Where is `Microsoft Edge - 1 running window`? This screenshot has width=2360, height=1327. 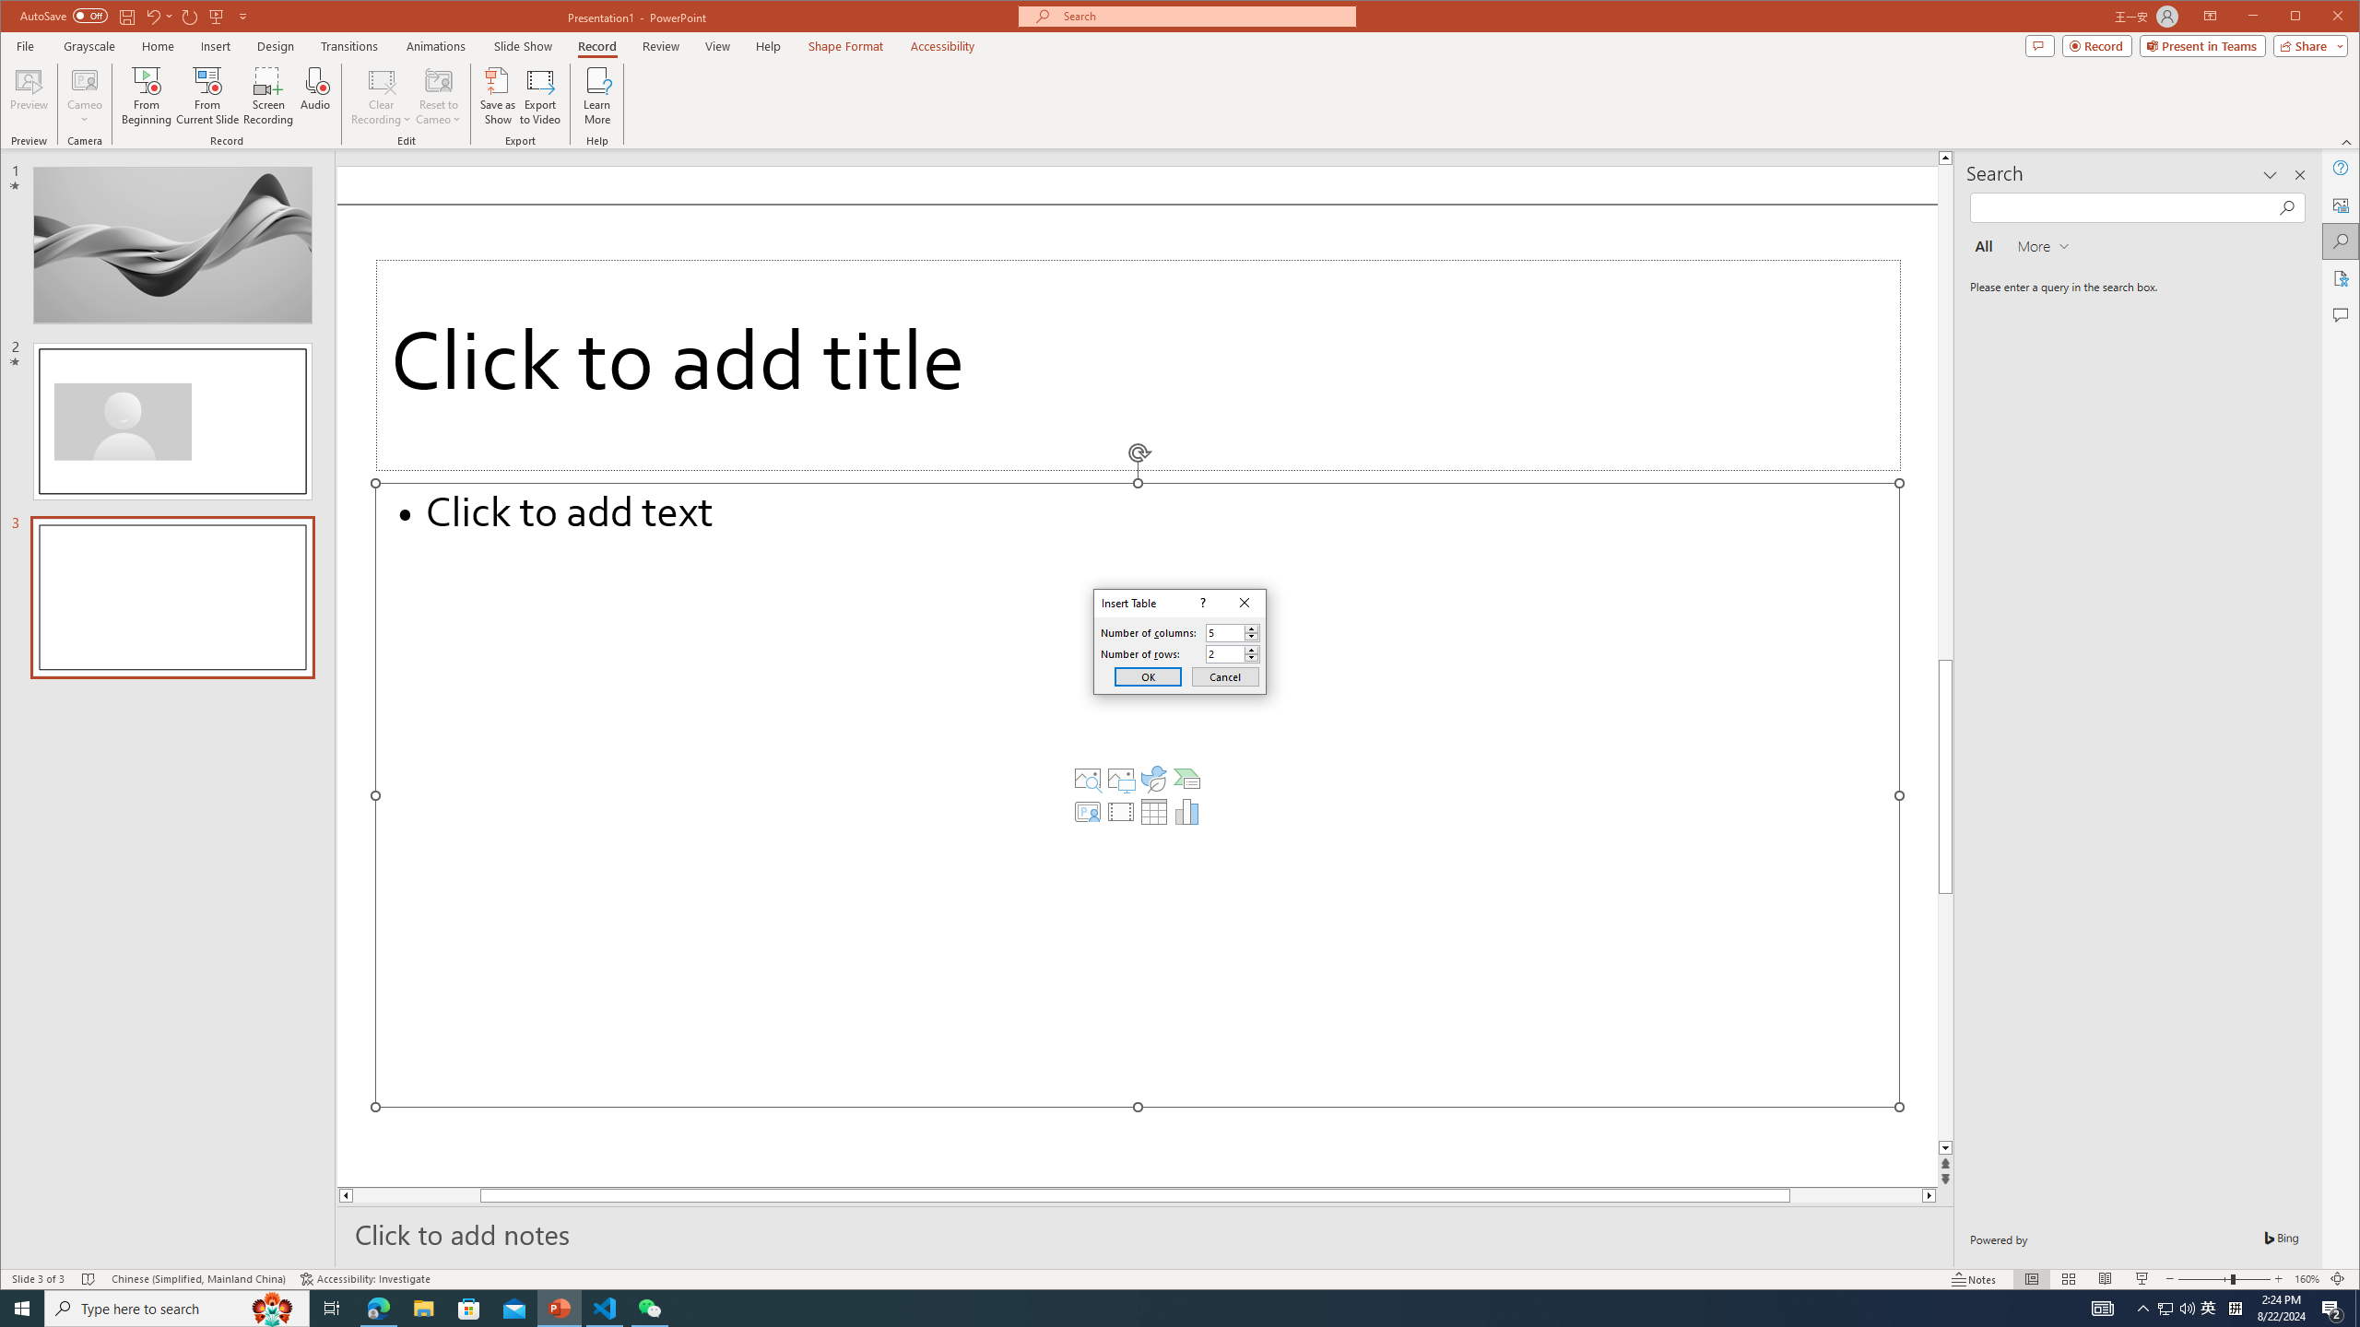
Microsoft Edge - 1 running window is located at coordinates (378, 1309).